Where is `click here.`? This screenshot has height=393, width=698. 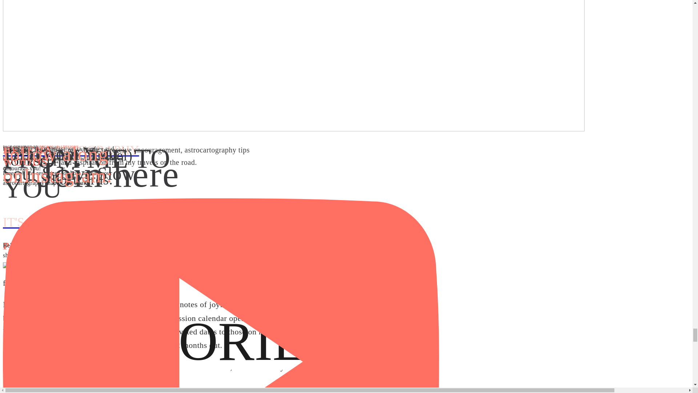
click here. is located at coordinates (90, 332).